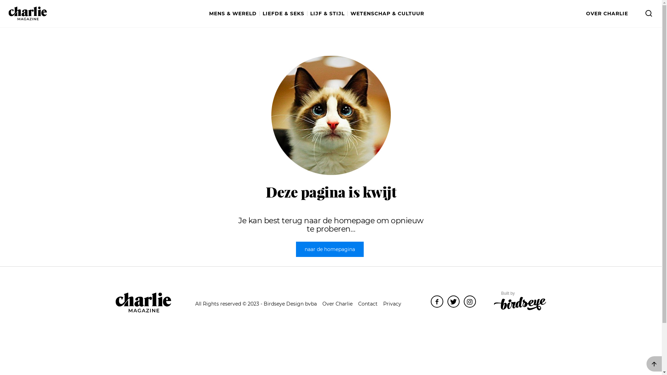 This screenshot has width=667, height=375. I want to click on WETENSCHAP & CULTUUR, so click(387, 14).